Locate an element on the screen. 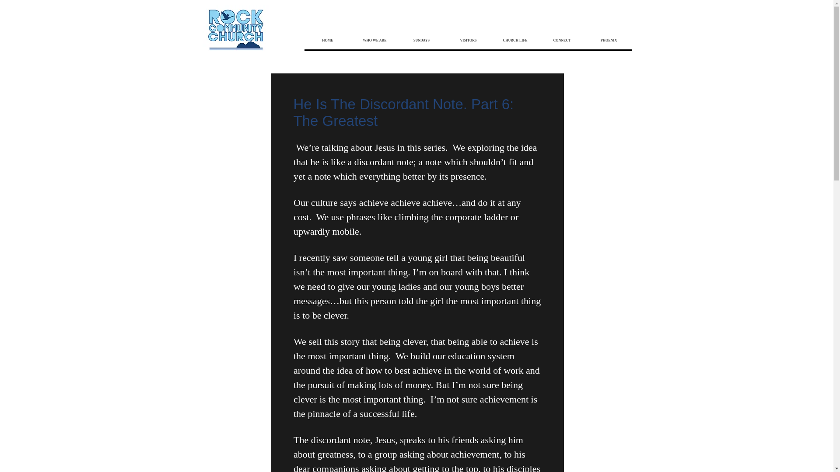 The image size is (840, 472). SUNDAYS is located at coordinates (422, 40).